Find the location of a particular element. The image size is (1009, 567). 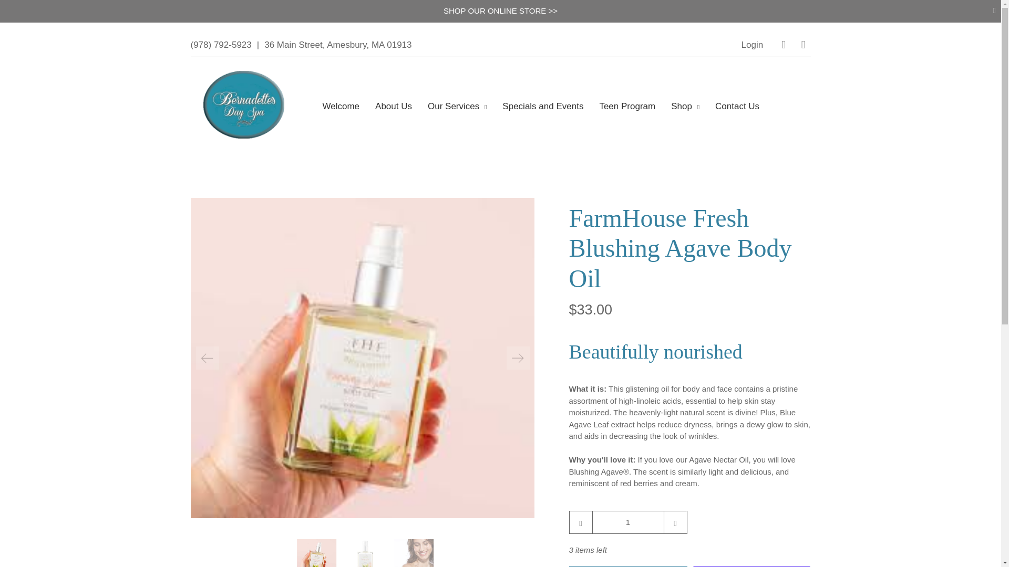

Specials and Events is located at coordinates (542, 106).